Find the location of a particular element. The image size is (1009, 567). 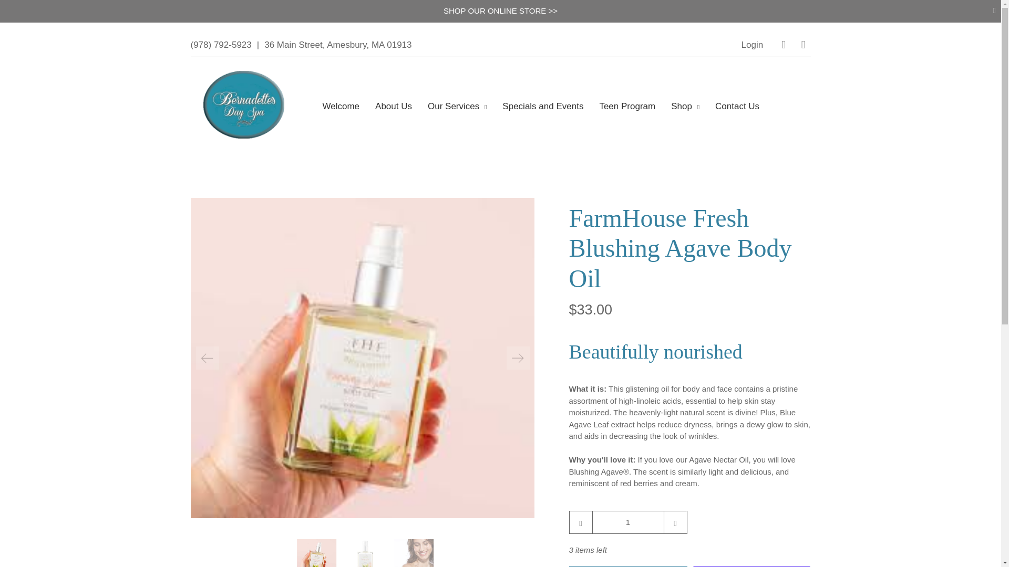

Specials and Events is located at coordinates (542, 106).